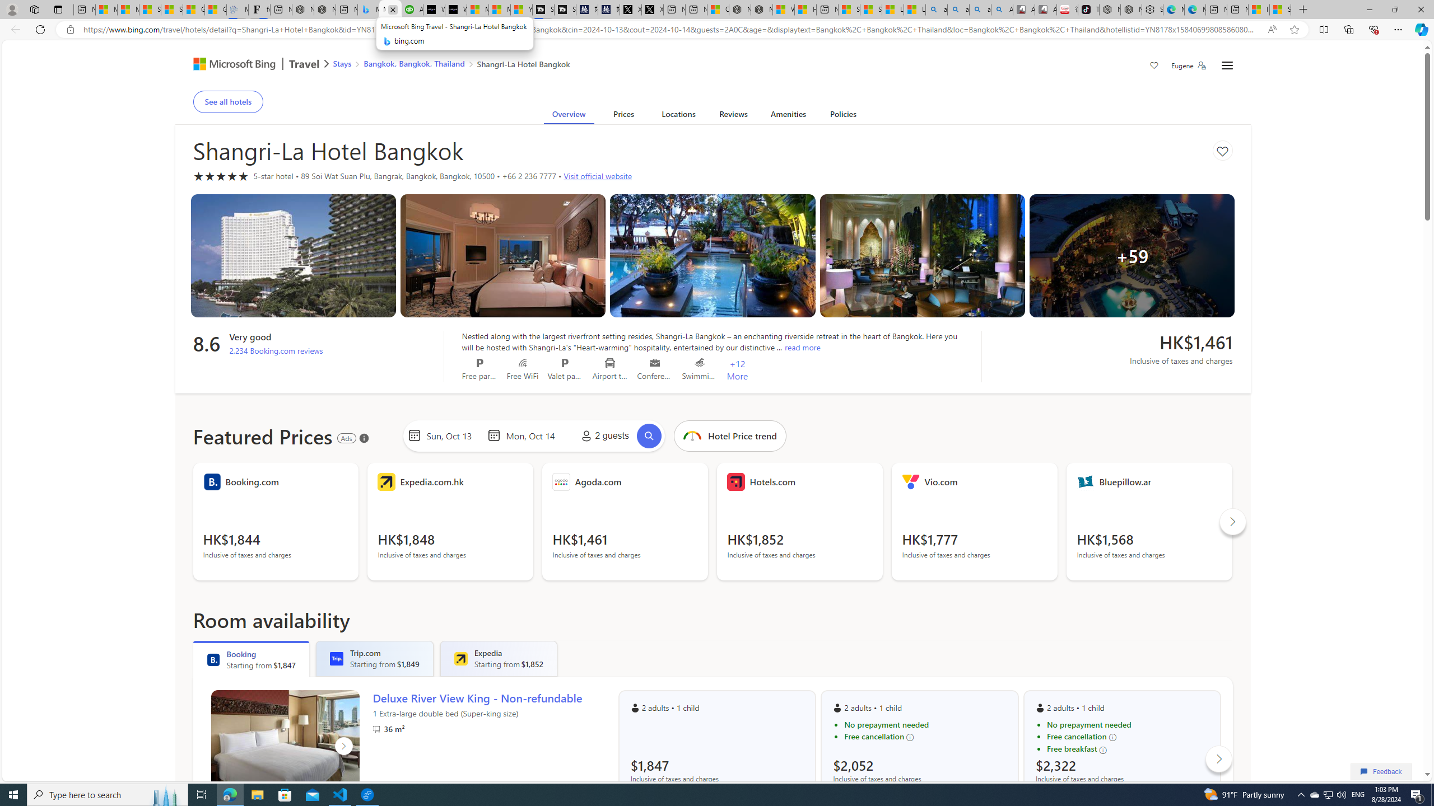 Image resolution: width=1434 pixels, height=806 pixels. I want to click on Nordace Siena Pro 15 Backpack, so click(1132, 10).